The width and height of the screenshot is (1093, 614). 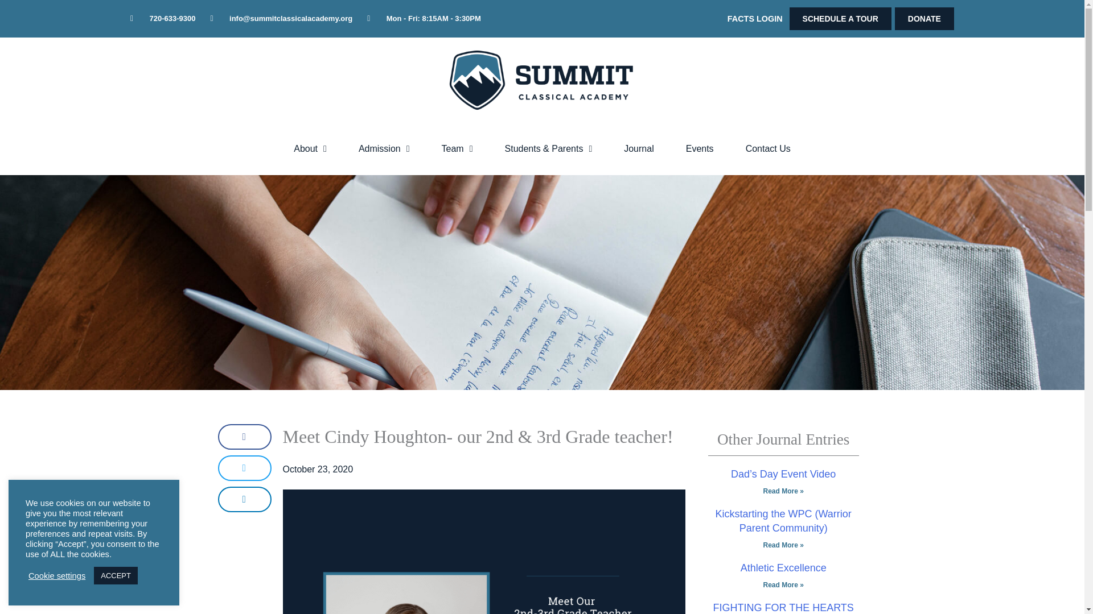 I want to click on FACTS LOGIN, so click(x=755, y=18).